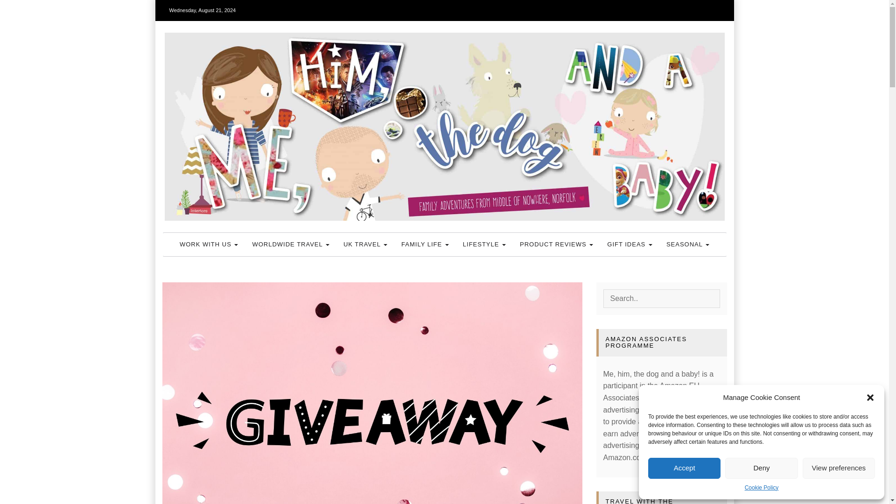  I want to click on Worldwide Travel, so click(290, 244).